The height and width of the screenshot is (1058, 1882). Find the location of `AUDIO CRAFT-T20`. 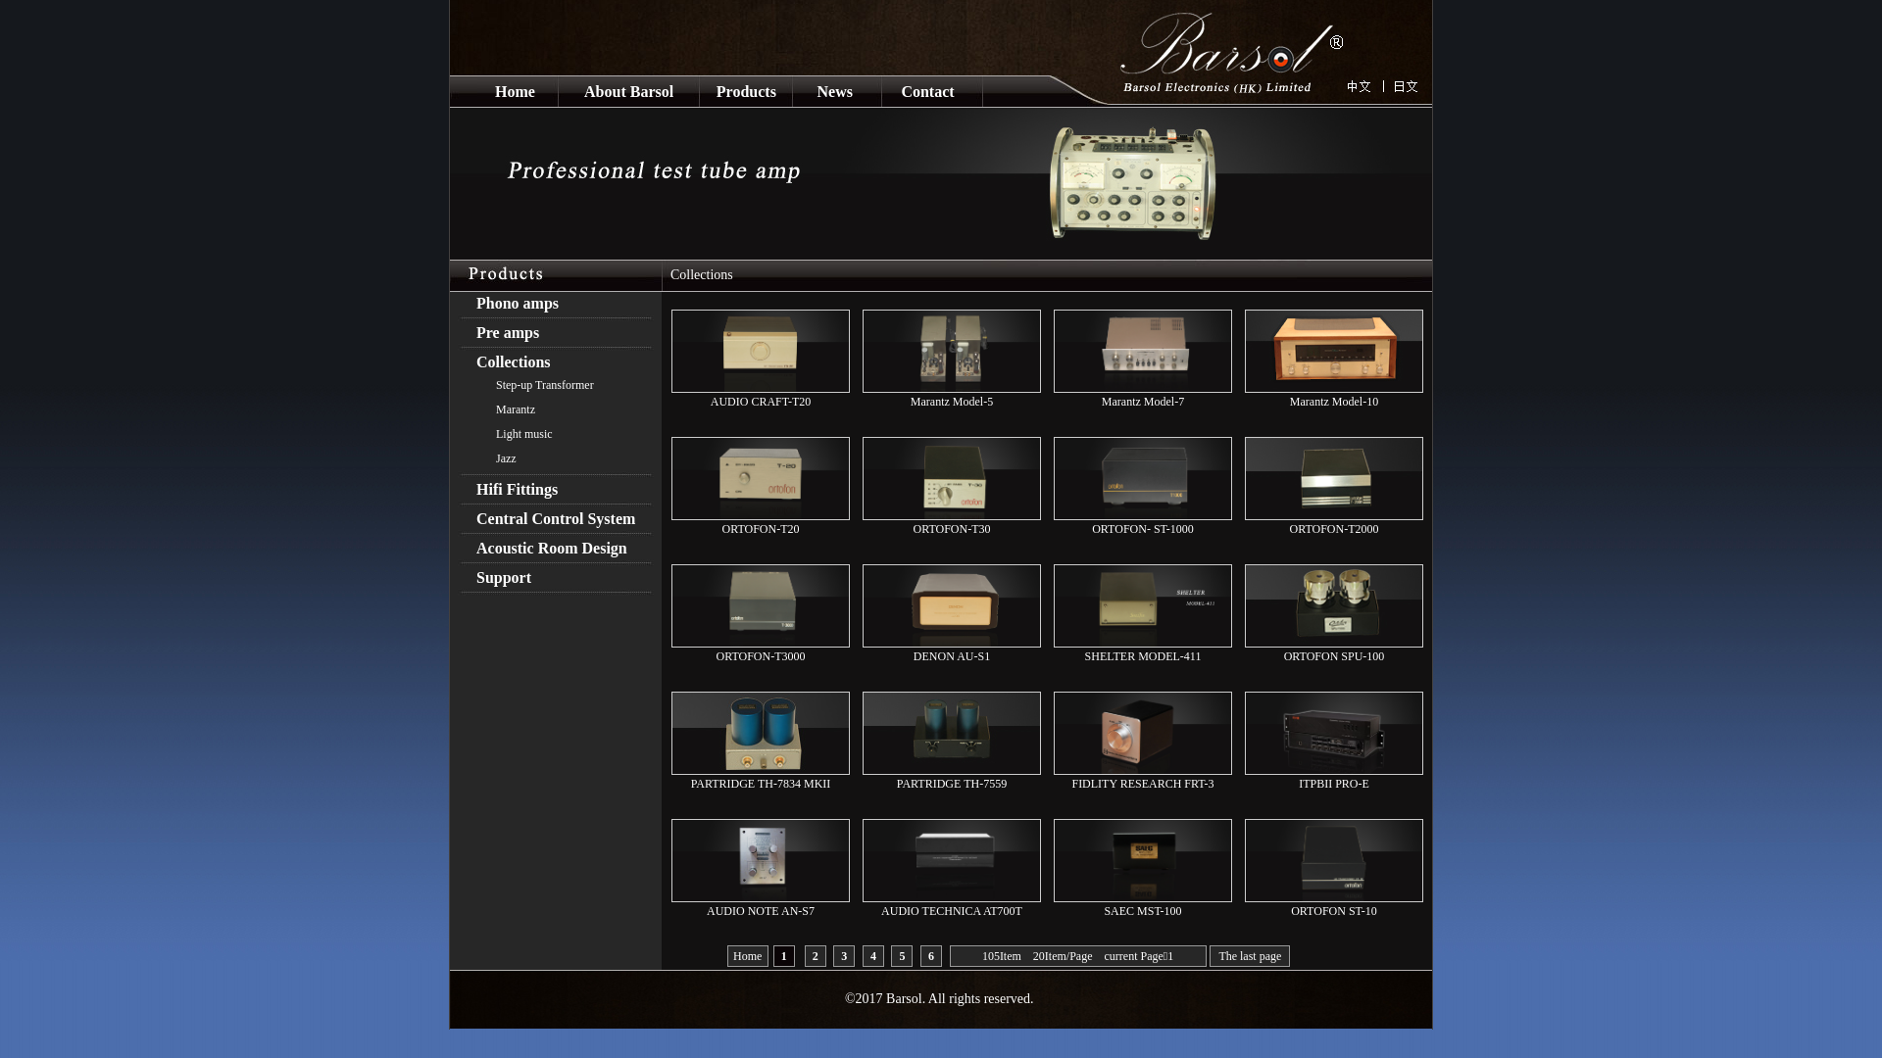

AUDIO CRAFT-T20 is located at coordinates (761, 402).